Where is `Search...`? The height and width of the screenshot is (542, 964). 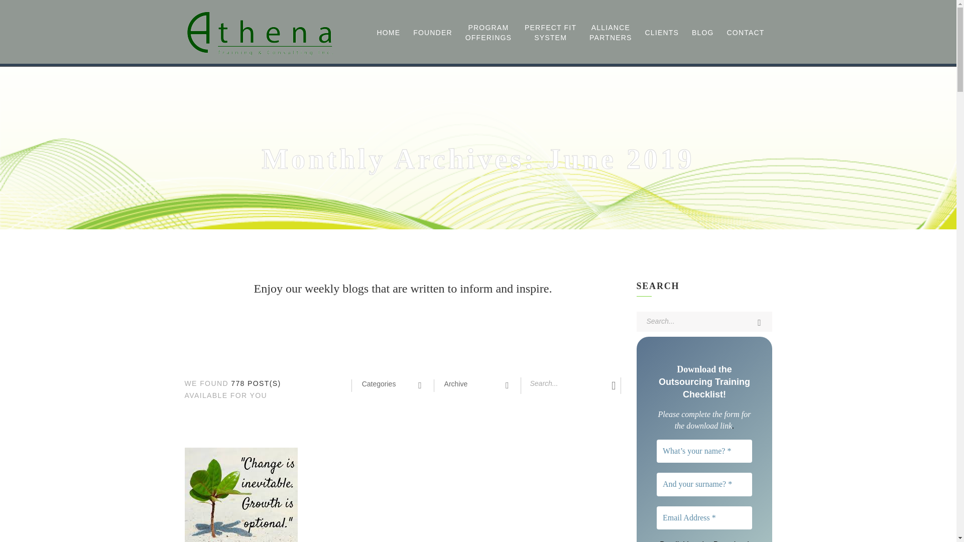 Search... is located at coordinates (562, 383).